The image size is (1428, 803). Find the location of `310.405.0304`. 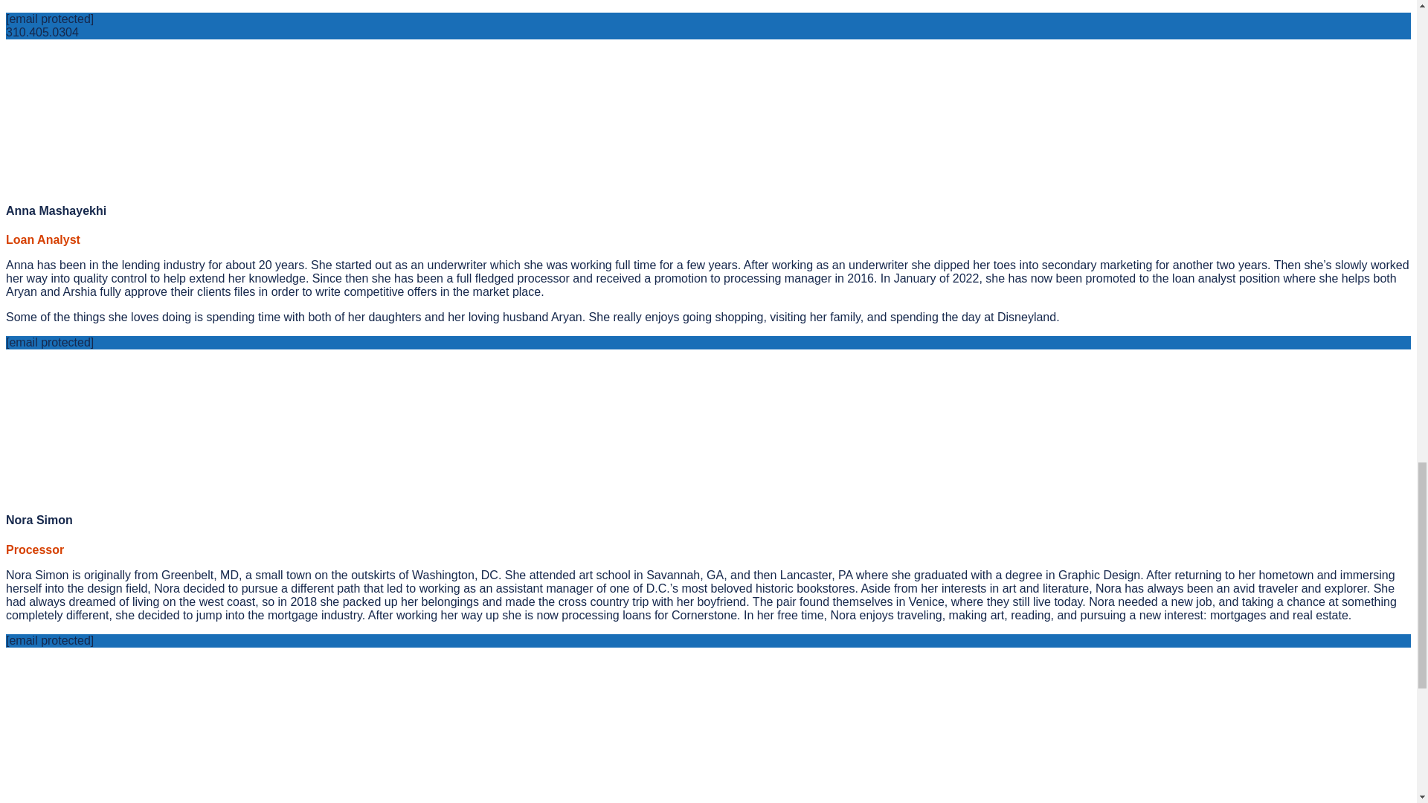

310.405.0304 is located at coordinates (42, 31).